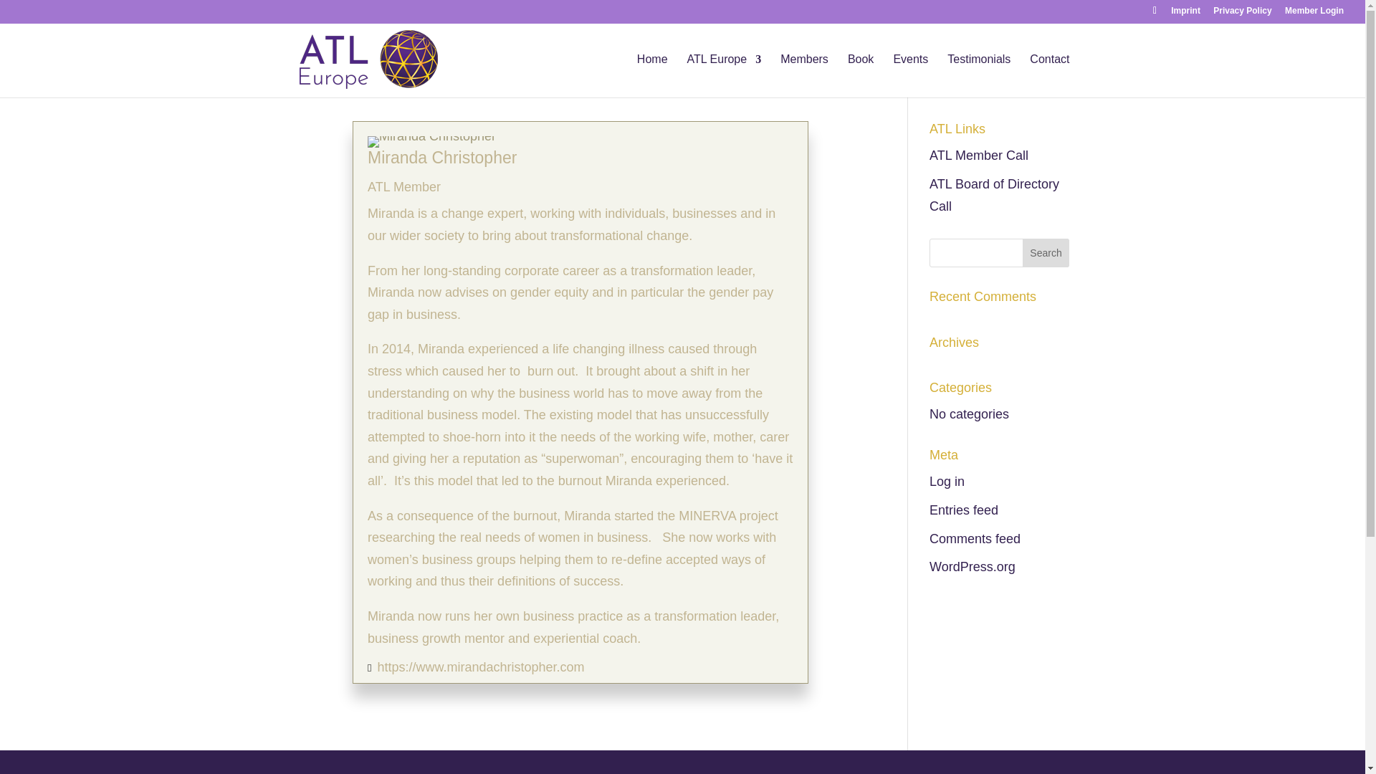 The width and height of the screenshot is (1376, 774). Describe the element at coordinates (995, 195) in the screenshot. I see `ATL Board of Directory Call` at that location.